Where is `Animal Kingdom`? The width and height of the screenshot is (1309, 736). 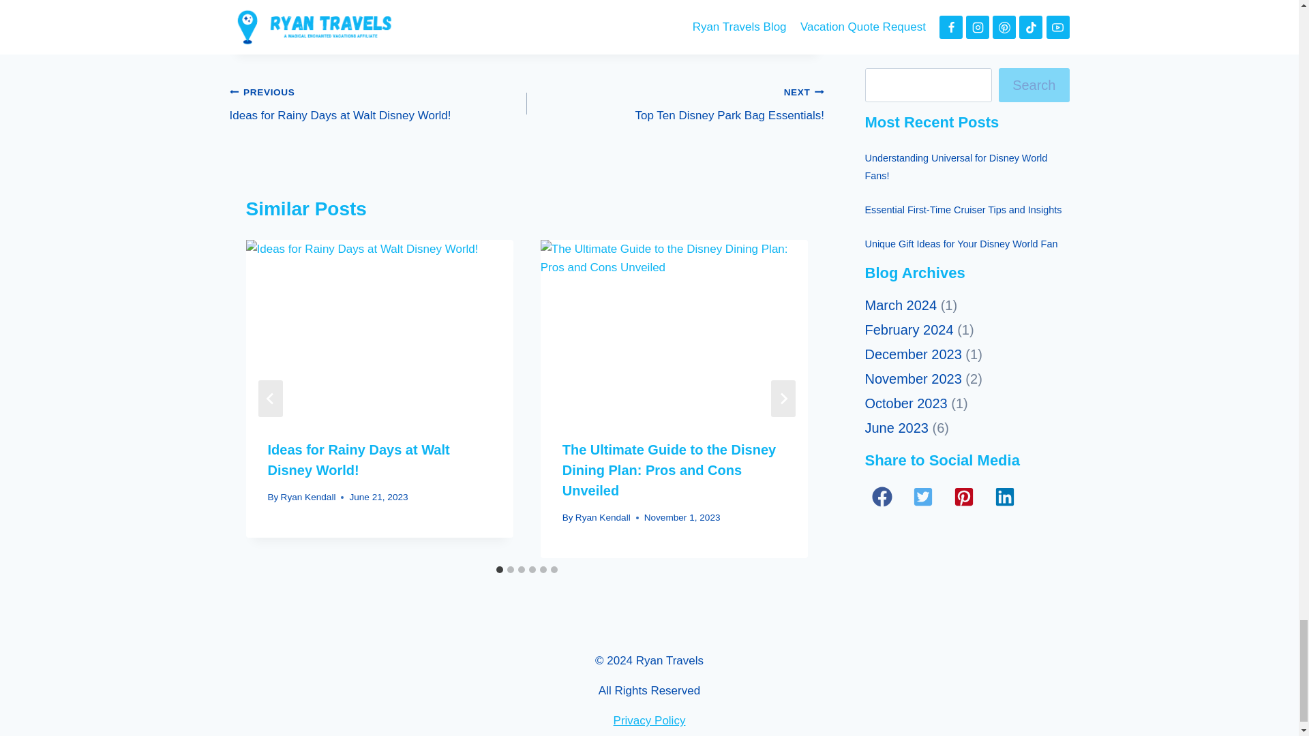
Animal Kingdom is located at coordinates (293, 20).